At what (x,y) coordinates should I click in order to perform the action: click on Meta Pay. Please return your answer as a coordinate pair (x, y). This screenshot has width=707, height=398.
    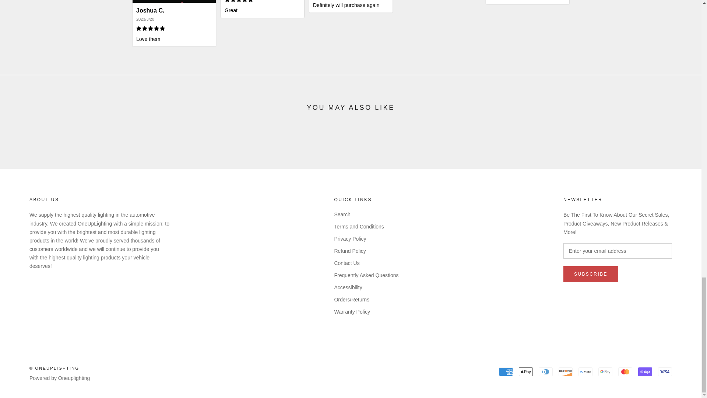
    Looking at the image, I should click on (585, 371).